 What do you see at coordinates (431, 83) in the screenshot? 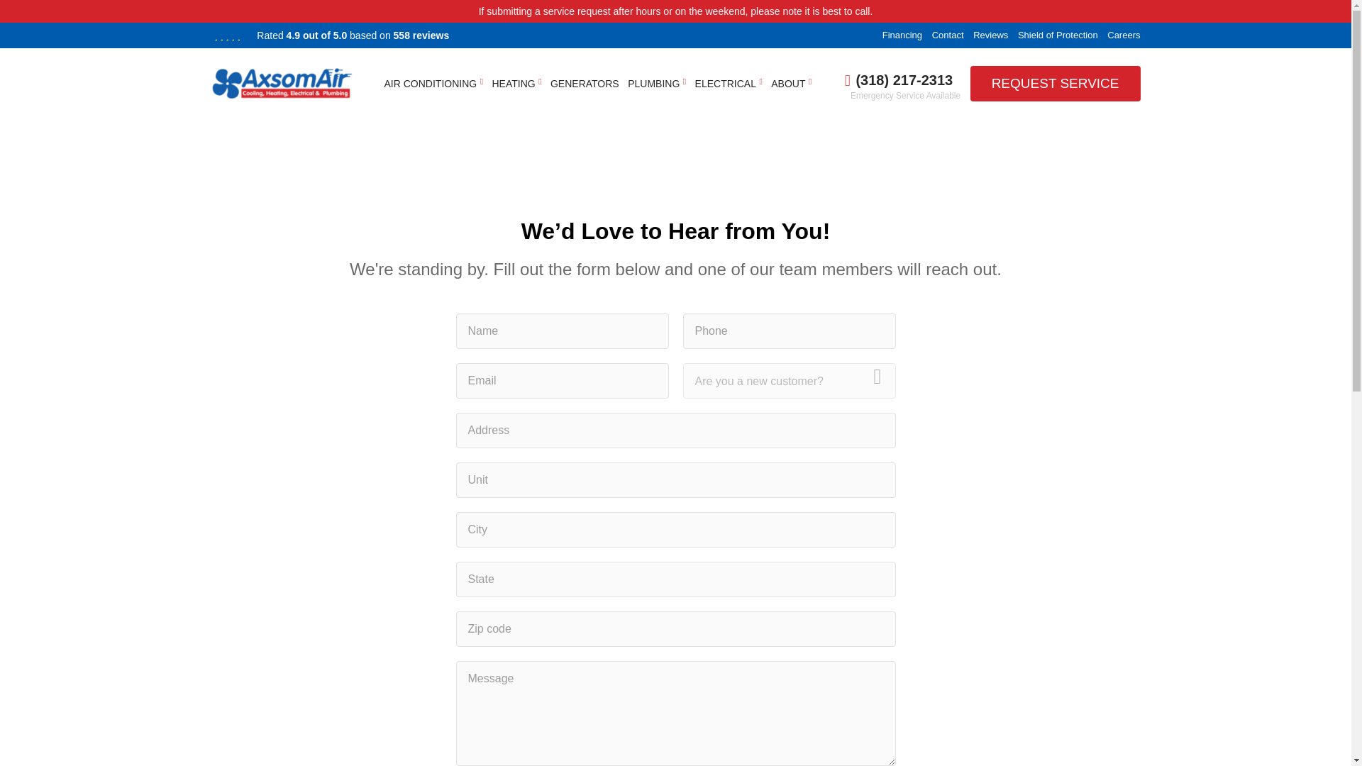
I see `AIR CONDITIONING` at bounding box center [431, 83].